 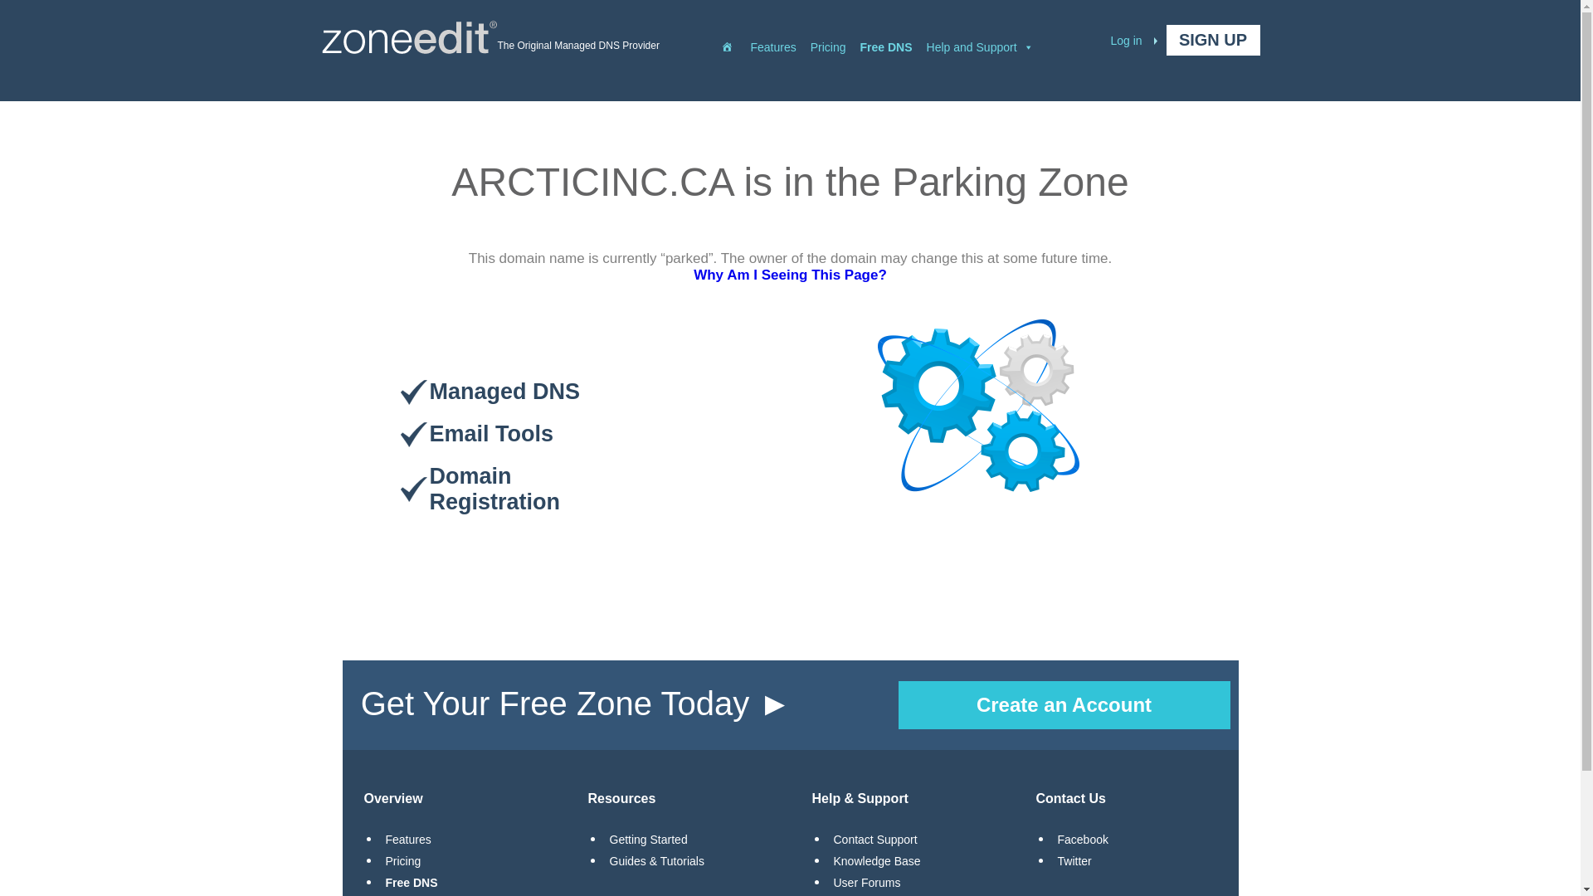 What do you see at coordinates (876, 861) in the screenshot?
I see `Knowledge Base` at bounding box center [876, 861].